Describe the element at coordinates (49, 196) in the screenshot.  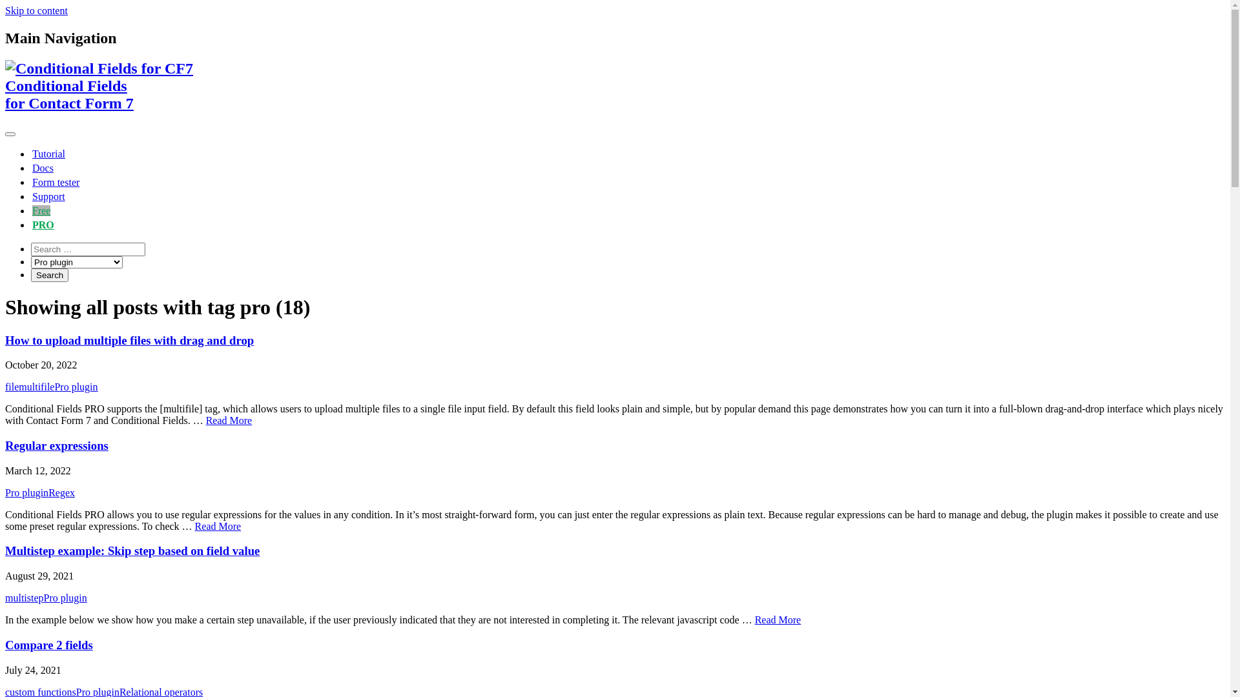
I see `Support` at that location.